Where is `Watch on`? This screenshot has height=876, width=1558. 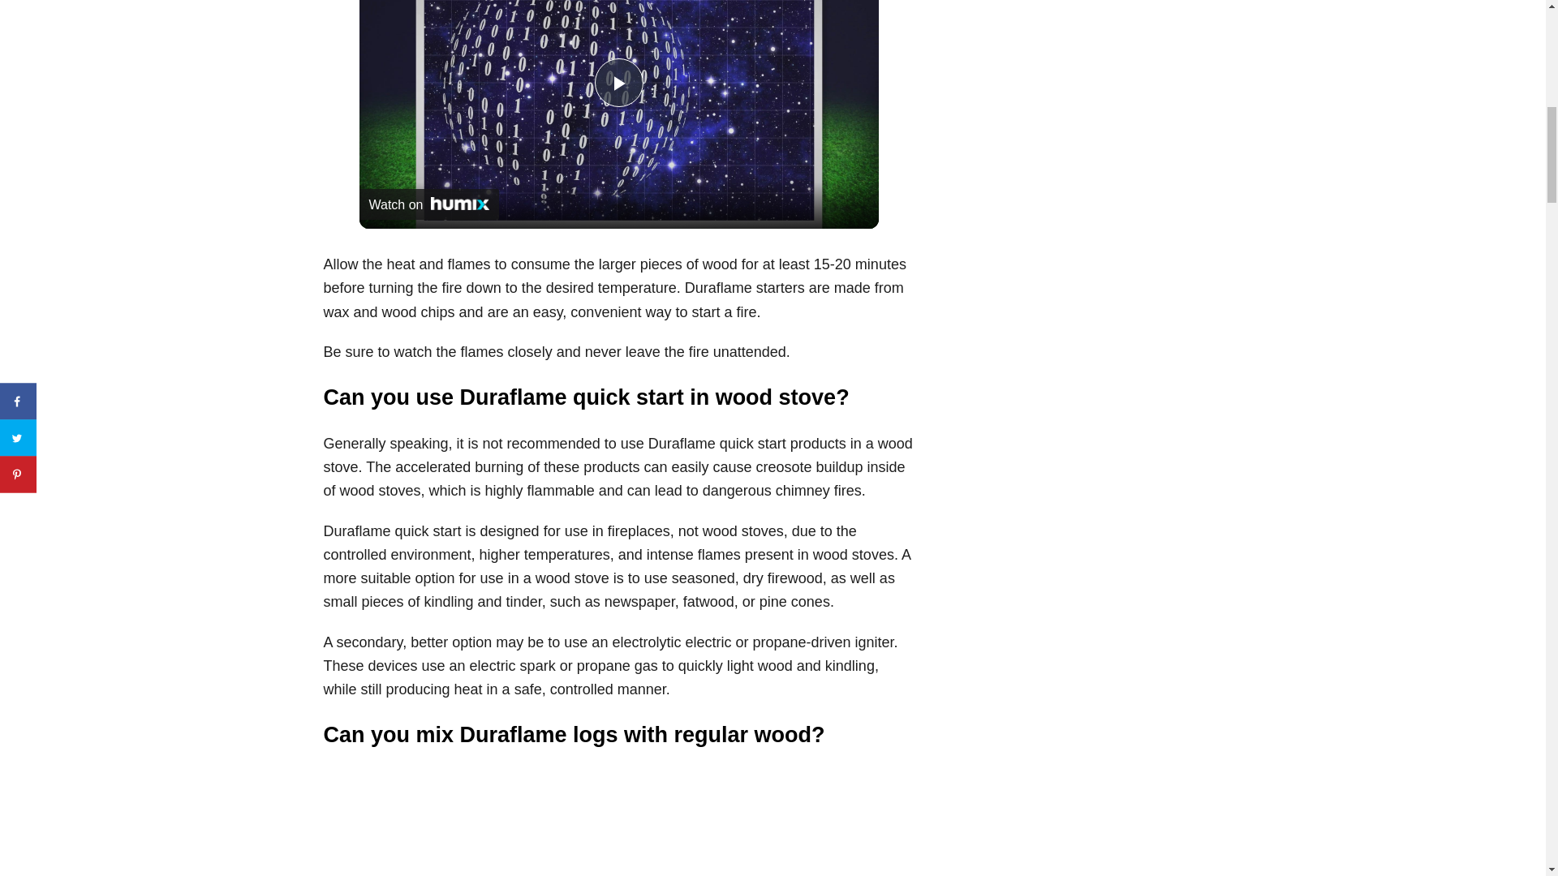 Watch on is located at coordinates (428, 204).